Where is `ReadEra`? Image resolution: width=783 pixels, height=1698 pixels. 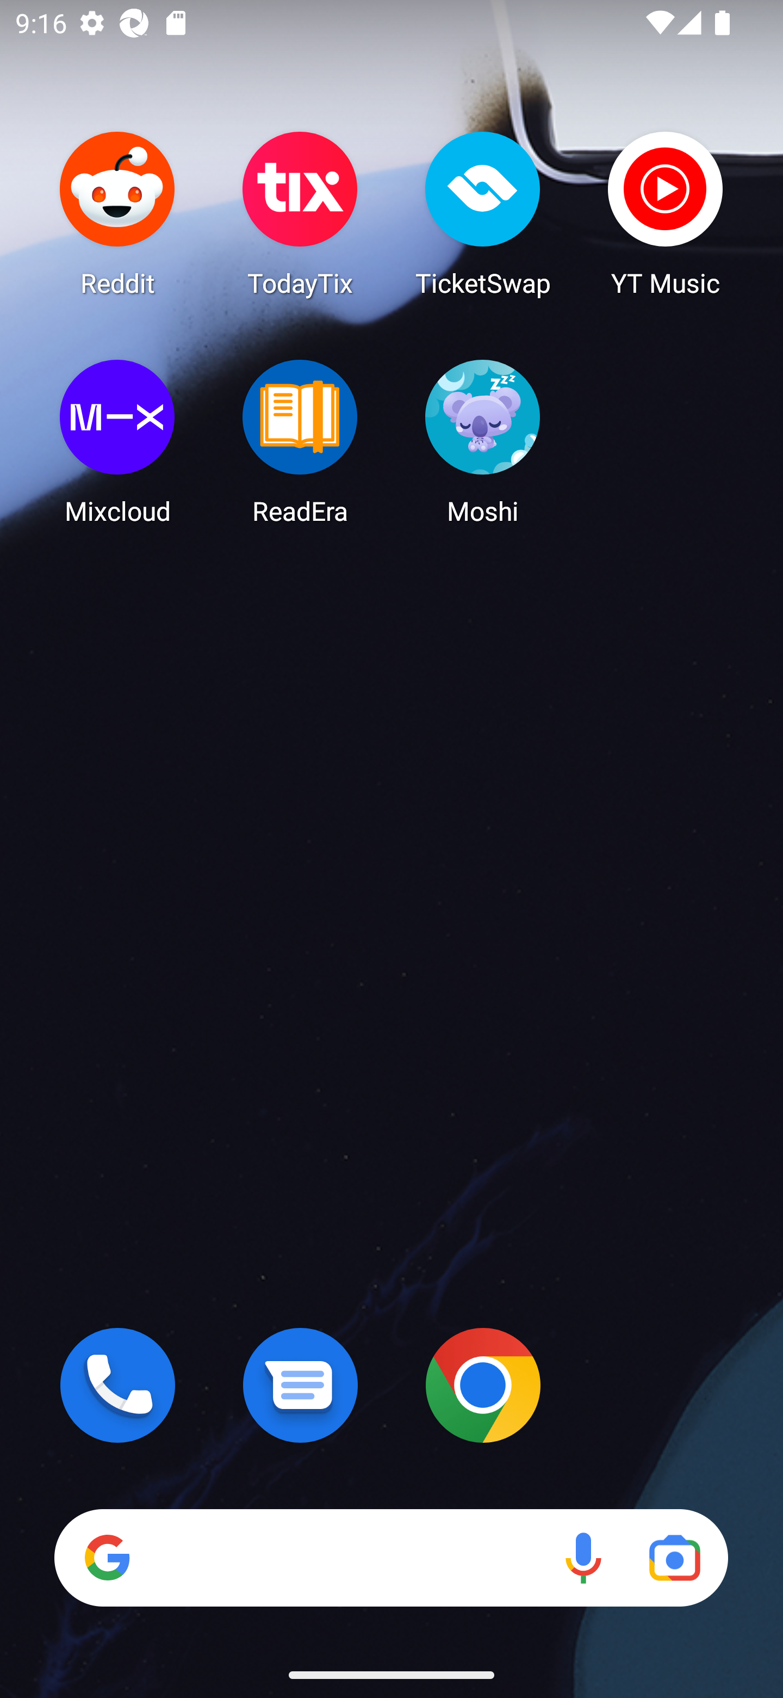
ReadEra is located at coordinates (300, 441).